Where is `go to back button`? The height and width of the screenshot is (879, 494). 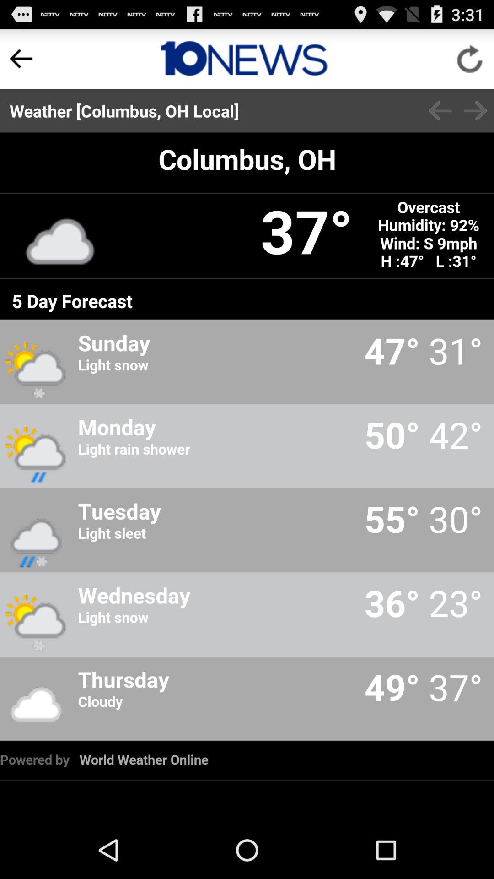
go to back button is located at coordinates (440, 111).